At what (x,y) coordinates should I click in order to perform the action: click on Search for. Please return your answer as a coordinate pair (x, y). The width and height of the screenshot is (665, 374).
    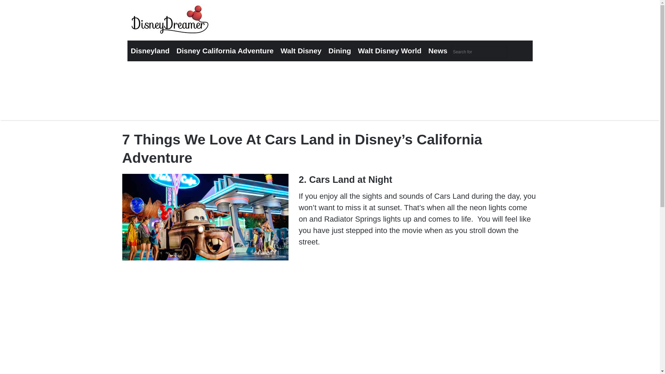
    Looking at the image, I should click on (479, 52).